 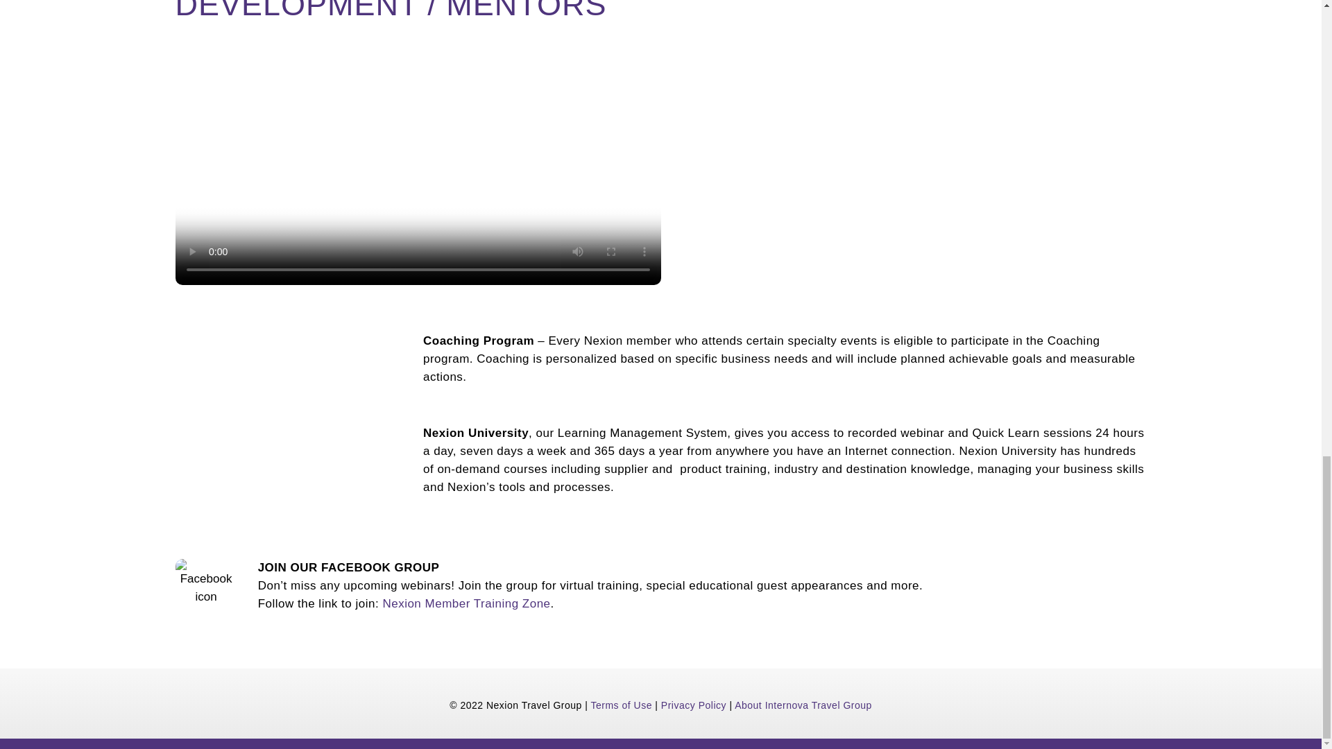 What do you see at coordinates (693, 705) in the screenshot?
I see `Privacy Policy` at bounding box center [693, 705].